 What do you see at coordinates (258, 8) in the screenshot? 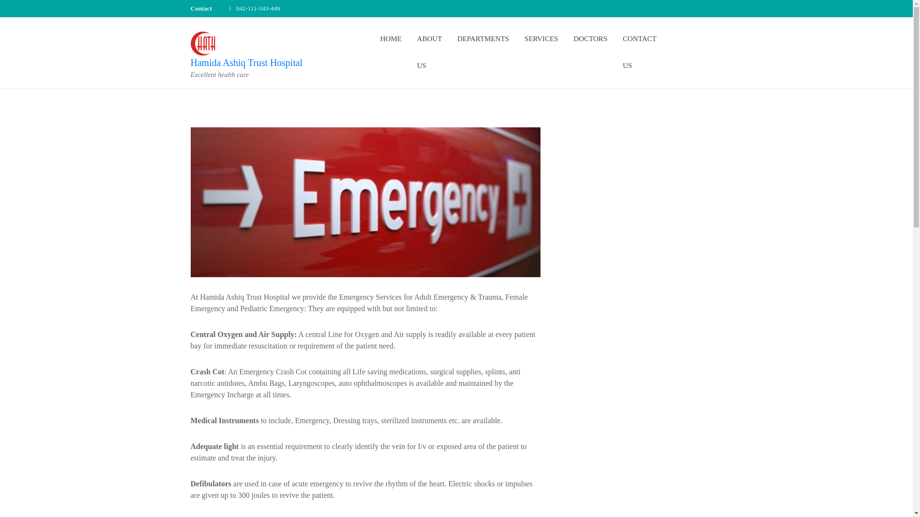
I see `042-111-343-449` at bounding box center [258, 8].